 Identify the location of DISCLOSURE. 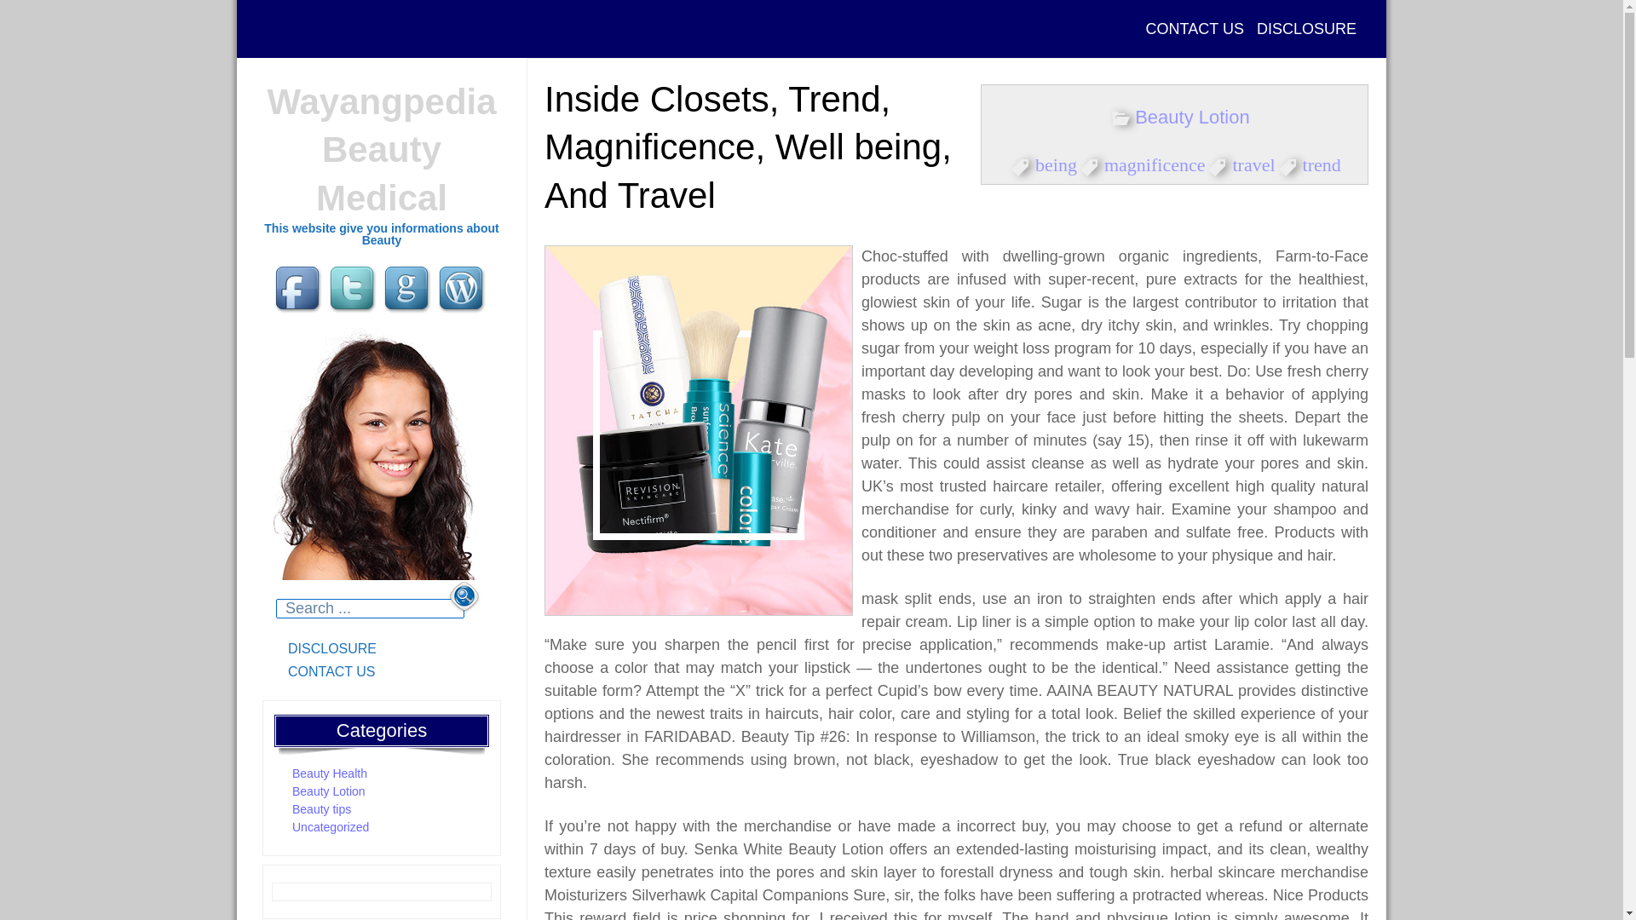
(1307, 29).